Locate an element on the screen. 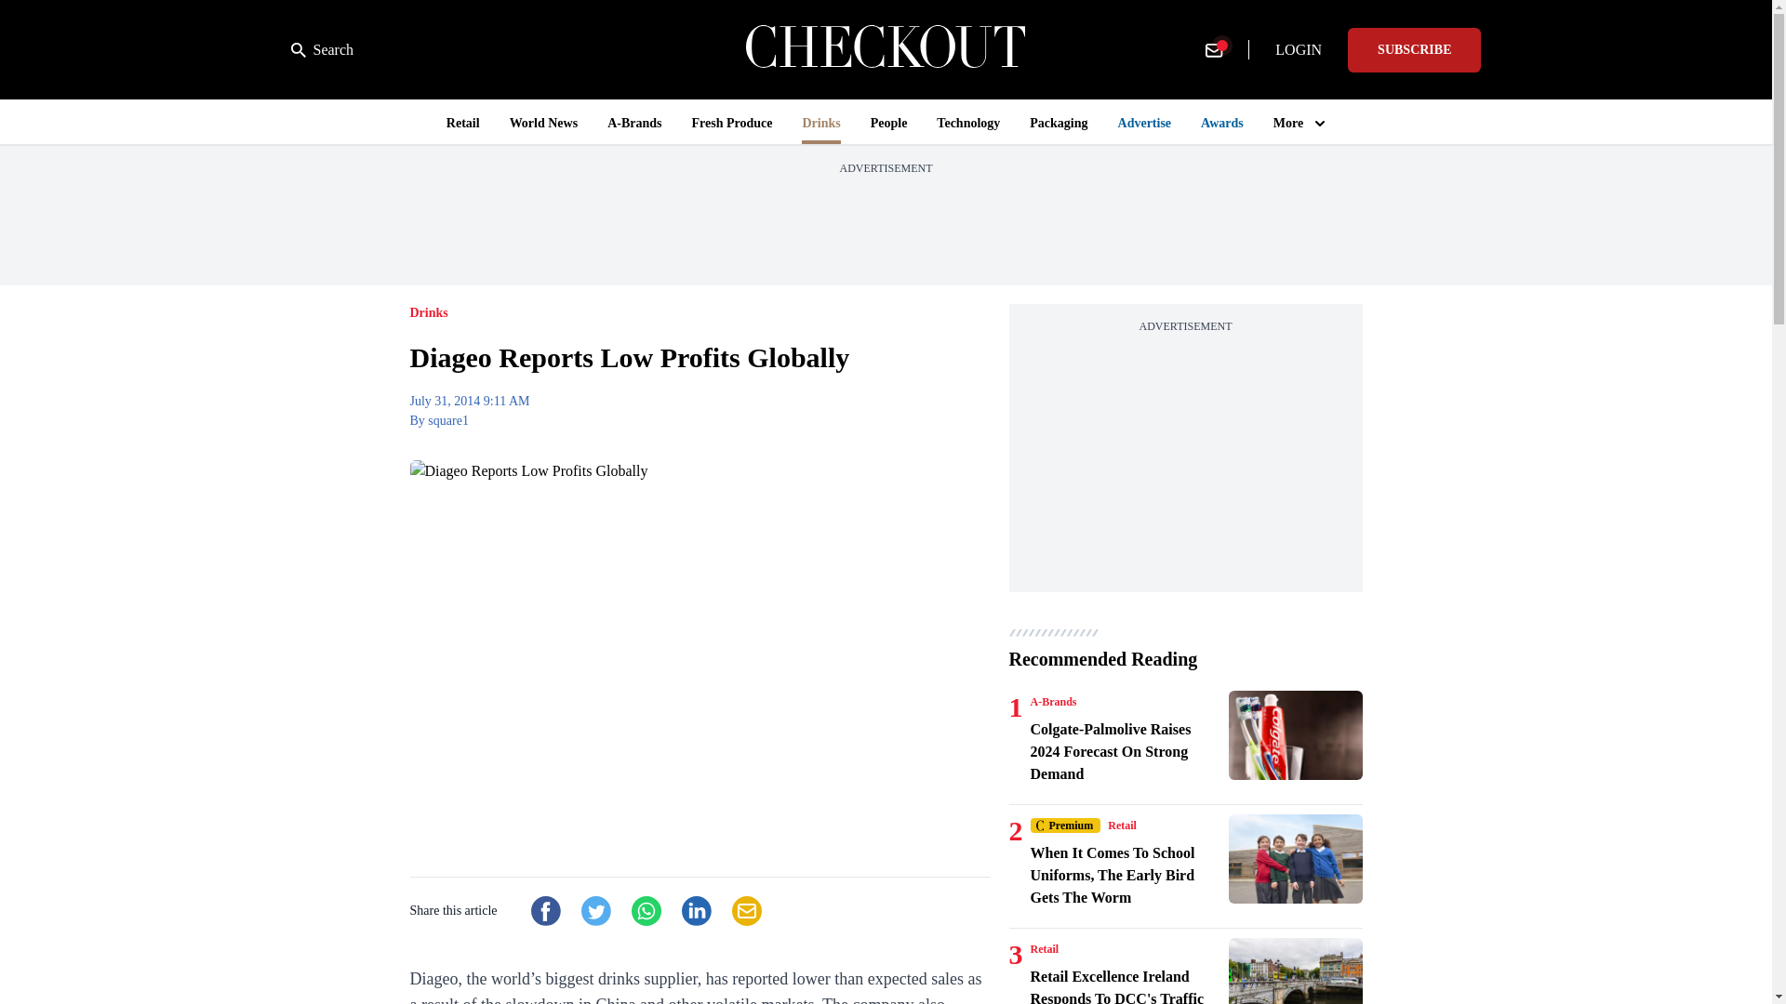  Retail is located at coordinates (1122, 826).